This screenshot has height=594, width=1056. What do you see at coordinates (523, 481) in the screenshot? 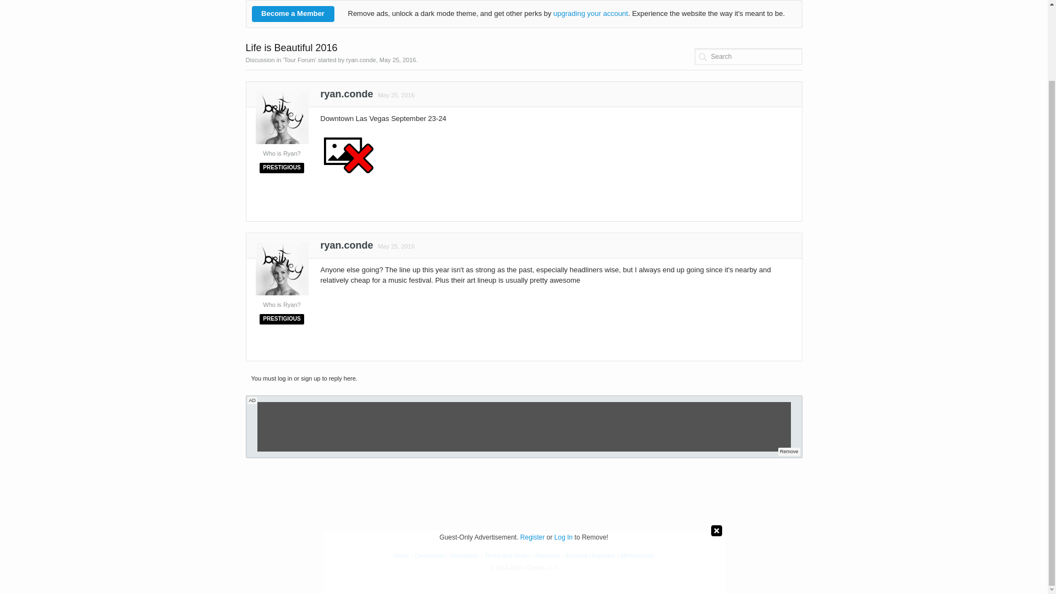
I see `3rd party ad content` at bounding box center [523, 481].